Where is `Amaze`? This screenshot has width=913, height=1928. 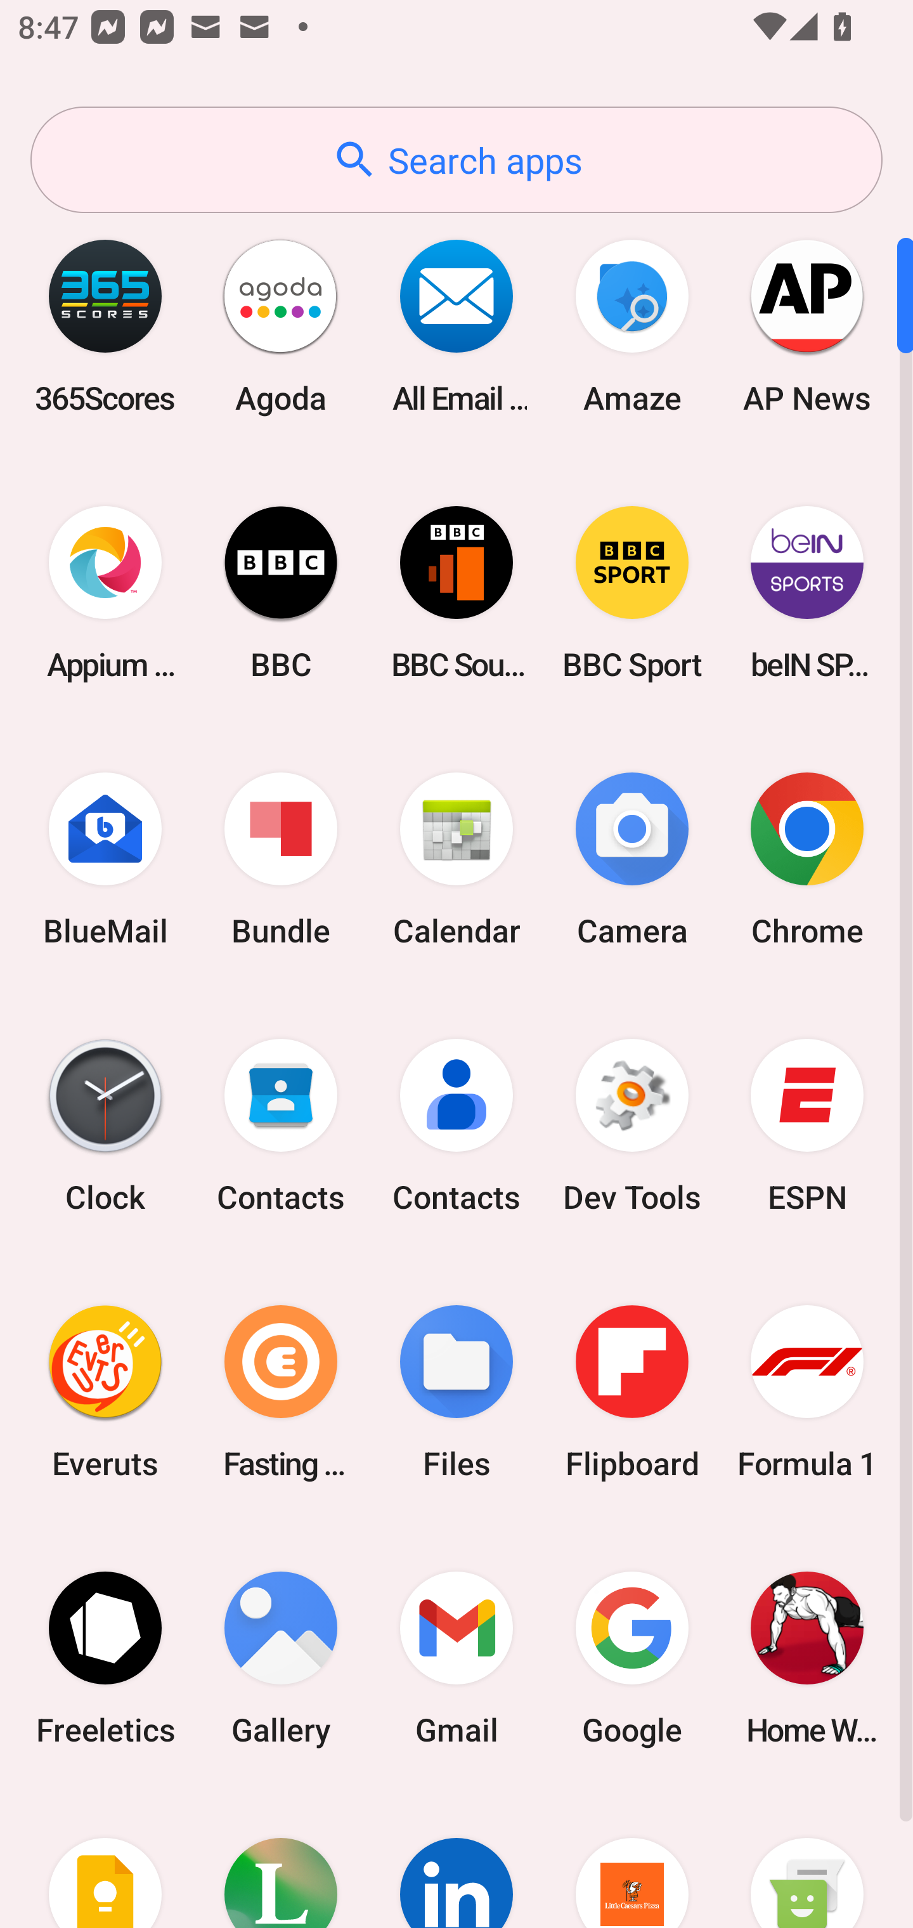 Amaze is located at coordinates (631, 326).